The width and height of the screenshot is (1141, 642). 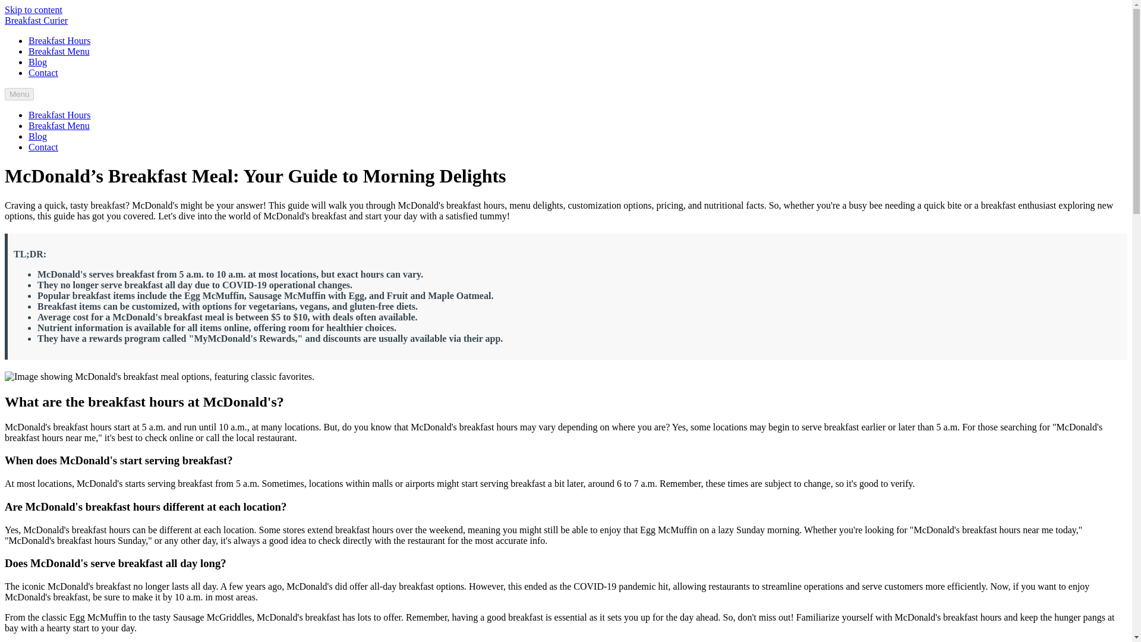 I want to click on Skip to content, so click(x=33, y=10).